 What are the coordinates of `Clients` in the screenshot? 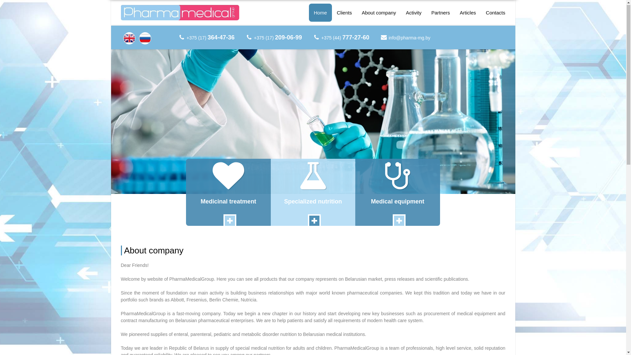 It's located at (344, 13).